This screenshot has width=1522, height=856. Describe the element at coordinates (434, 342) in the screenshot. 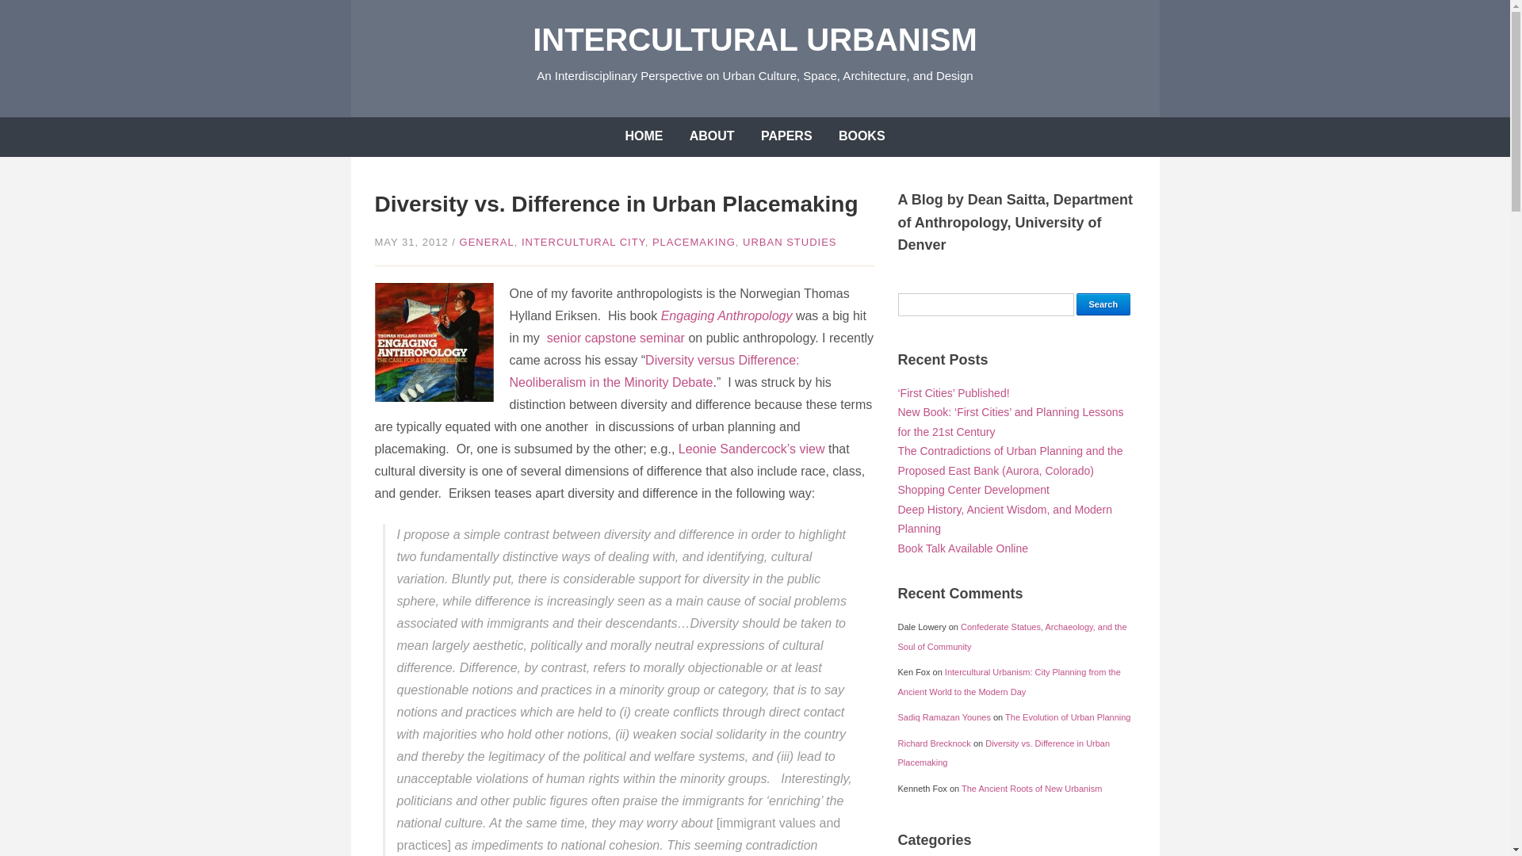

I see `Erik.EngagAnth` at that location.